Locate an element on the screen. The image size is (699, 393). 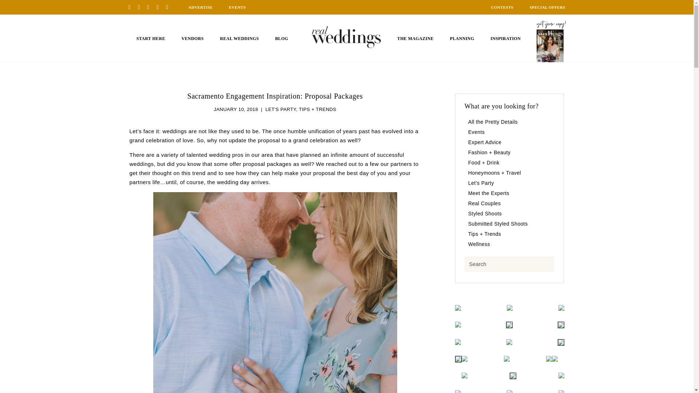
HOME is located at coordinates (346, 37).